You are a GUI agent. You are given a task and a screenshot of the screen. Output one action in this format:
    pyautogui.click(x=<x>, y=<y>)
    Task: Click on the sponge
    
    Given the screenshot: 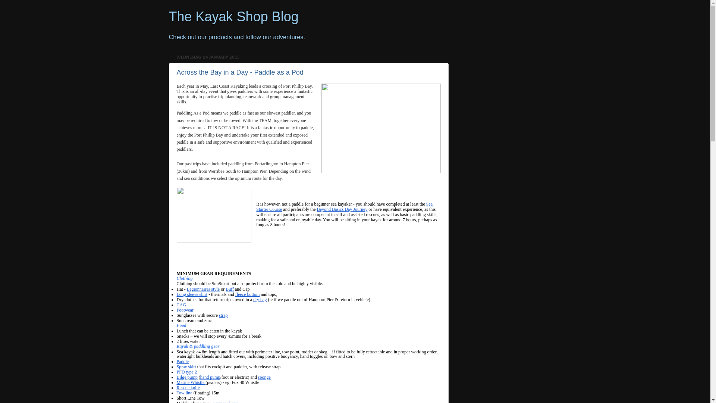 What is the action you would take?
    pyautogui.click(x=264, y=377)
    